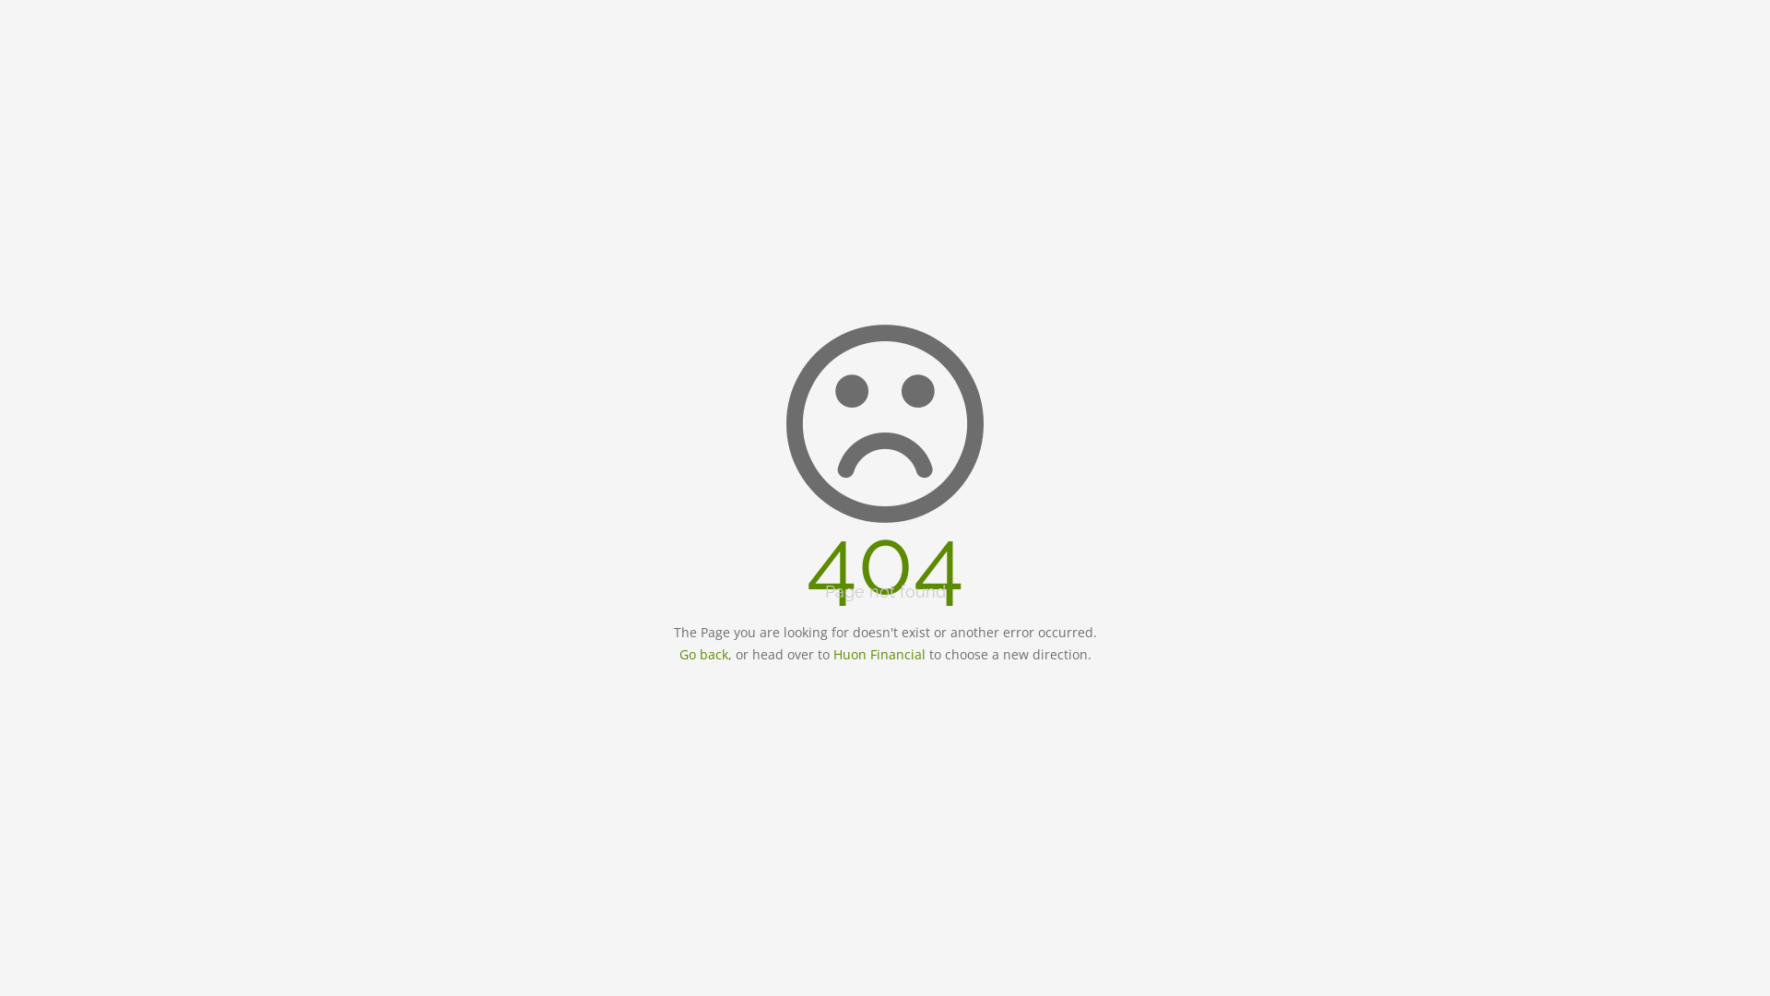  Describe the element at coordinates (879, 655) in the screenshot. I see `Huon Financial` at that location.